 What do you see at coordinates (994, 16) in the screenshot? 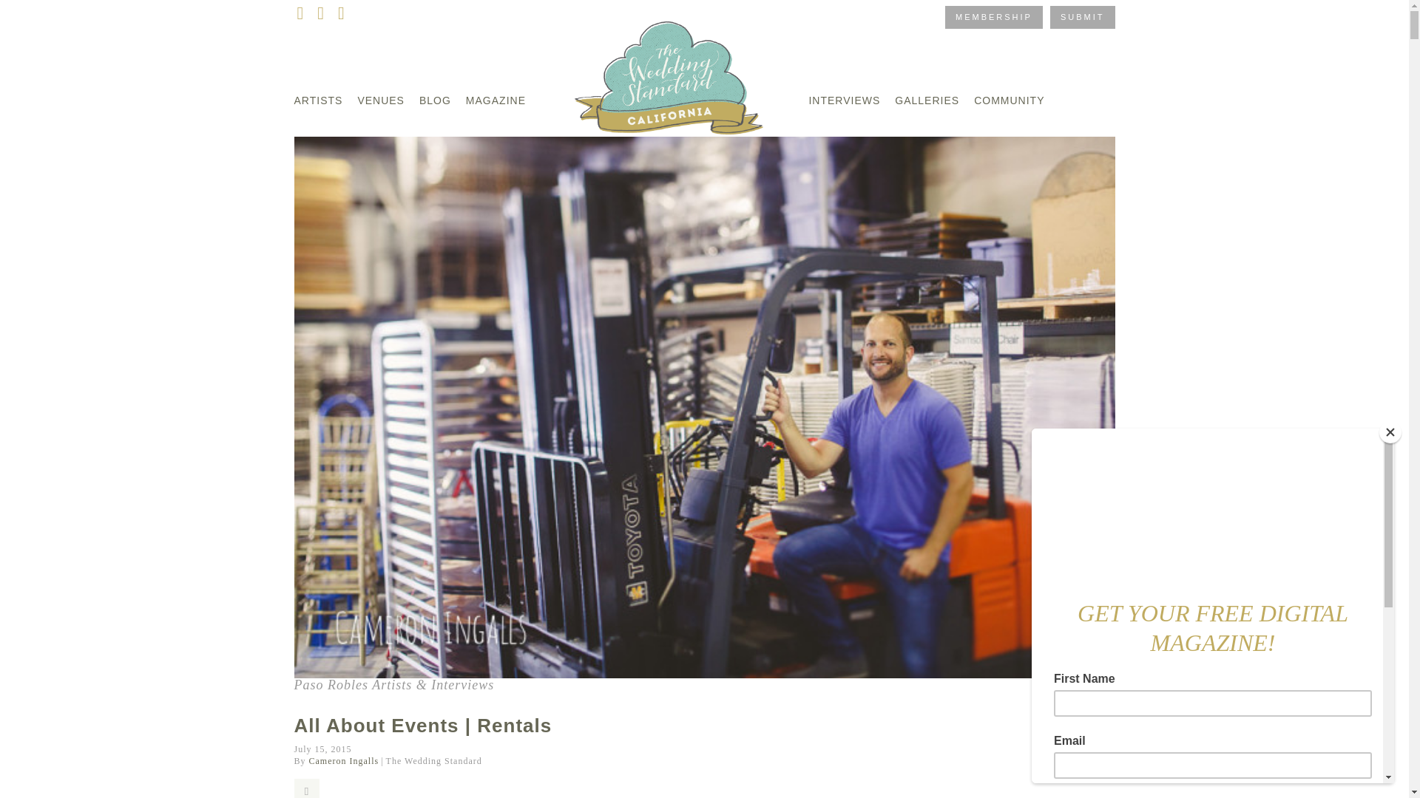
I see `MEMBERSHIP` at bounding box center [994, 16].